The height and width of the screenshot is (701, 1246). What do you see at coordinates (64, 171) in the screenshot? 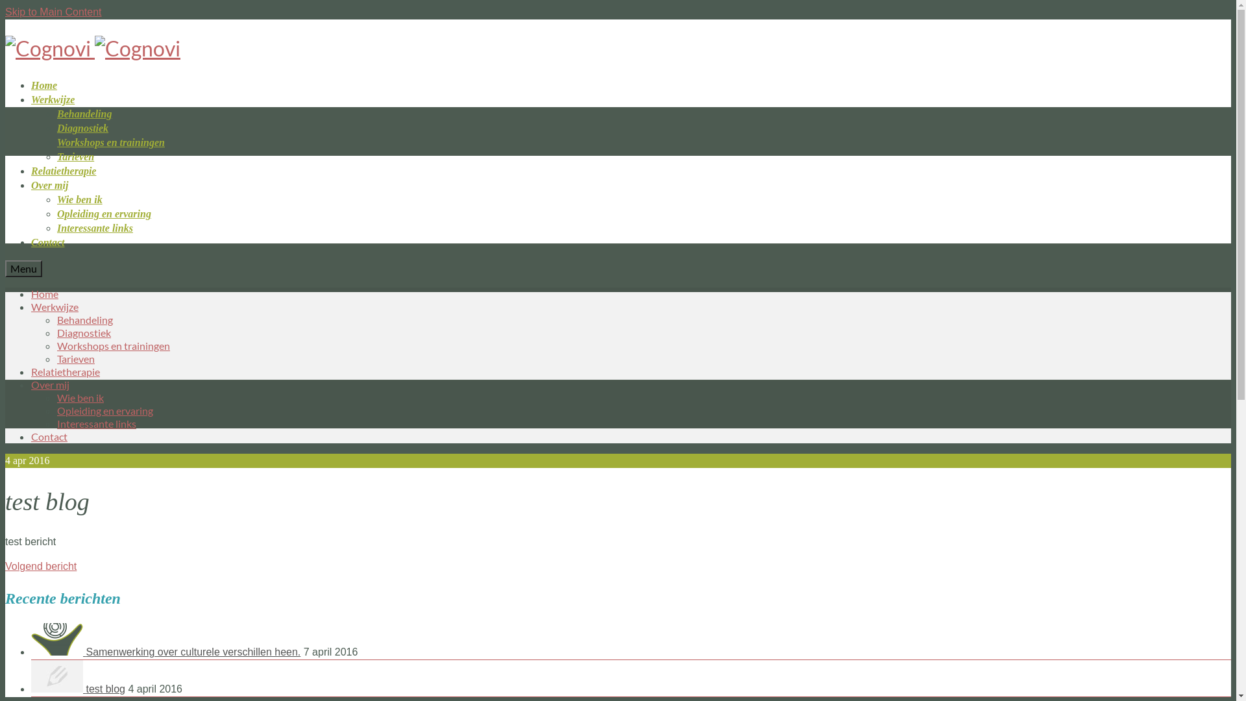
I see `Relatietherapie` at bounding box center [64, 171].